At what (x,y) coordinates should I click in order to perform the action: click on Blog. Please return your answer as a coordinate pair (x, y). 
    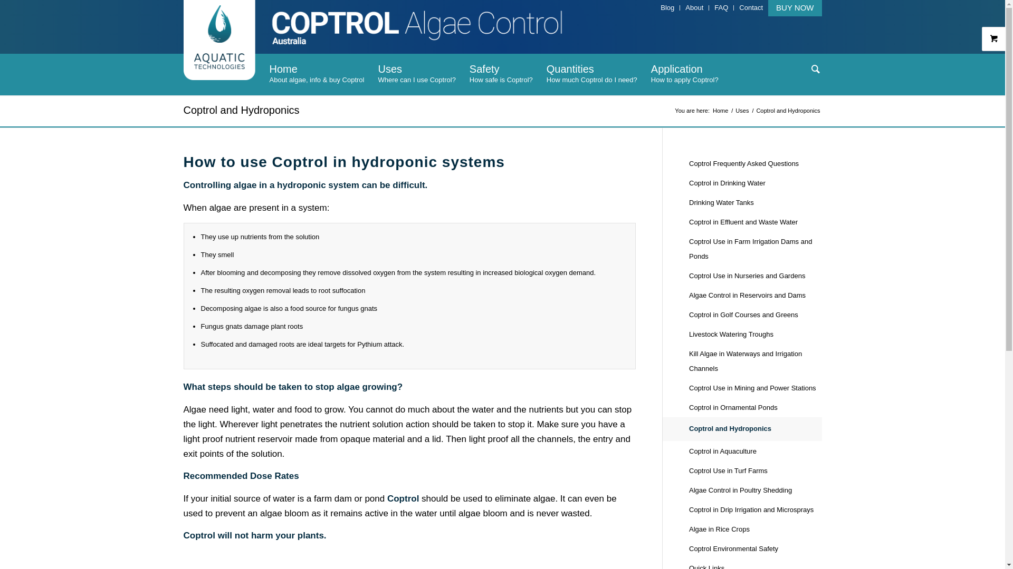
    Looking at the image, I should click on (667, 7).